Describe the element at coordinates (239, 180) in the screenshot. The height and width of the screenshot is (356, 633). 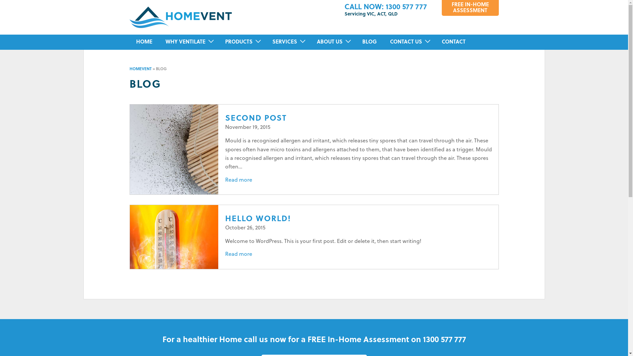
I see `Read more` at that location.